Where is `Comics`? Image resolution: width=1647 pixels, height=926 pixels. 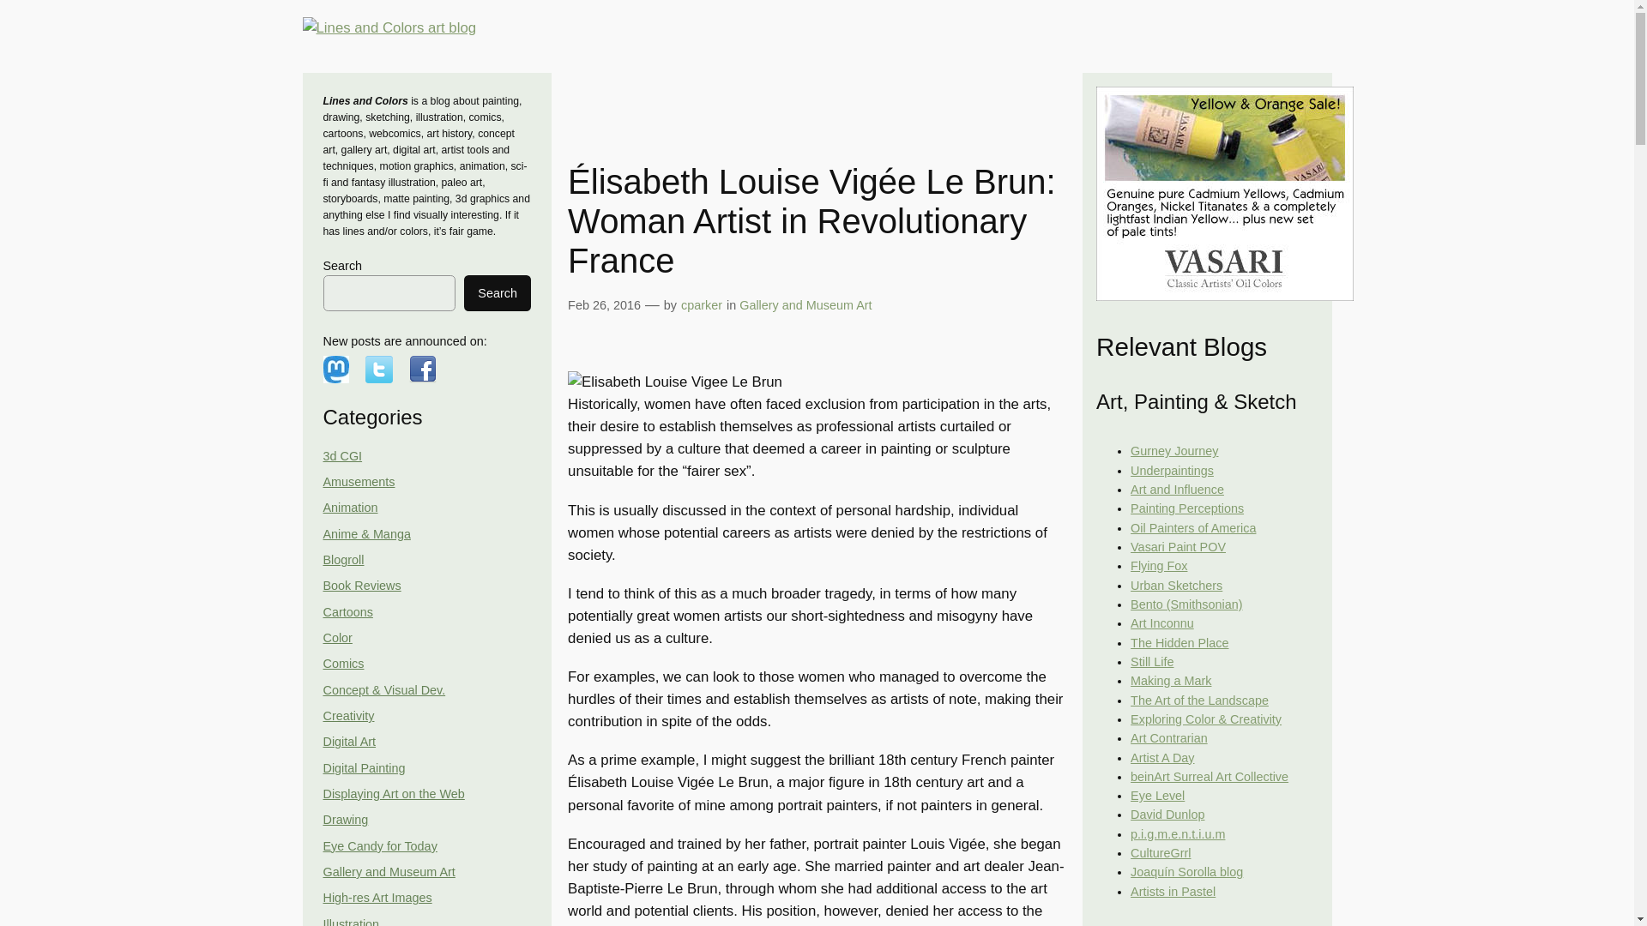 Comics is located at coordinates (343, 663).